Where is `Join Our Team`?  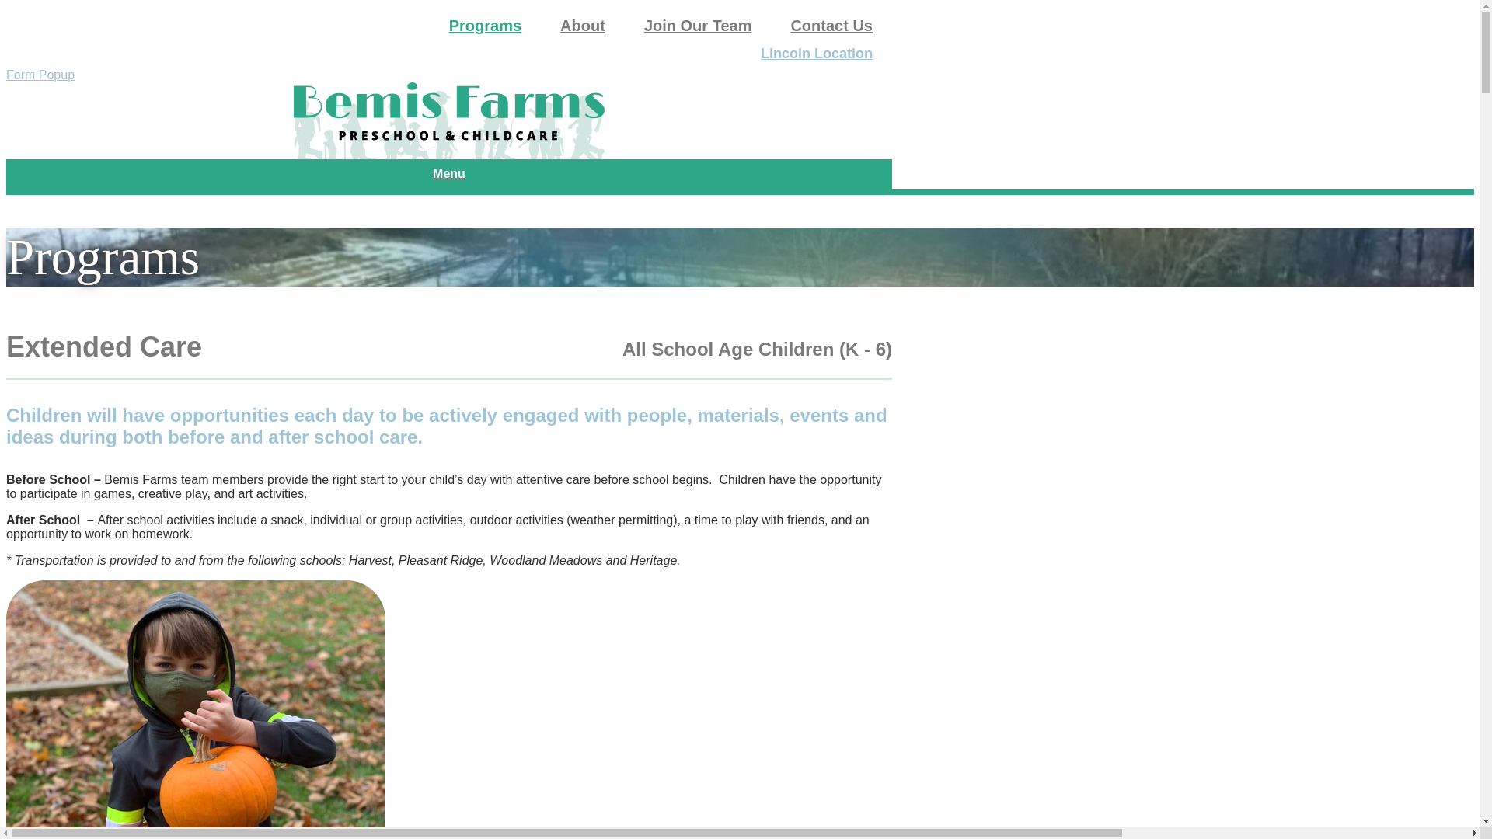
Join Our Team is located at coordinates (698, 21).